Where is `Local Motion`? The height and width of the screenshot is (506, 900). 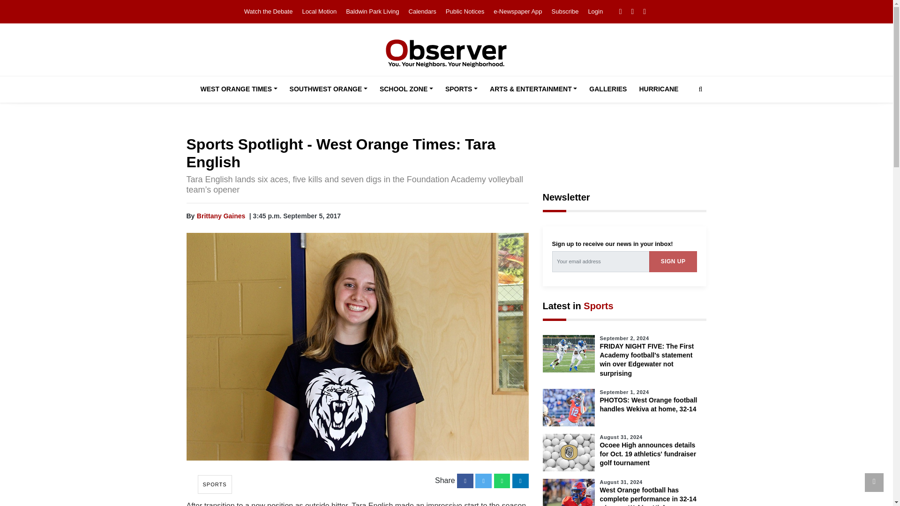
Local Motion is located at coordinates (319, 11).